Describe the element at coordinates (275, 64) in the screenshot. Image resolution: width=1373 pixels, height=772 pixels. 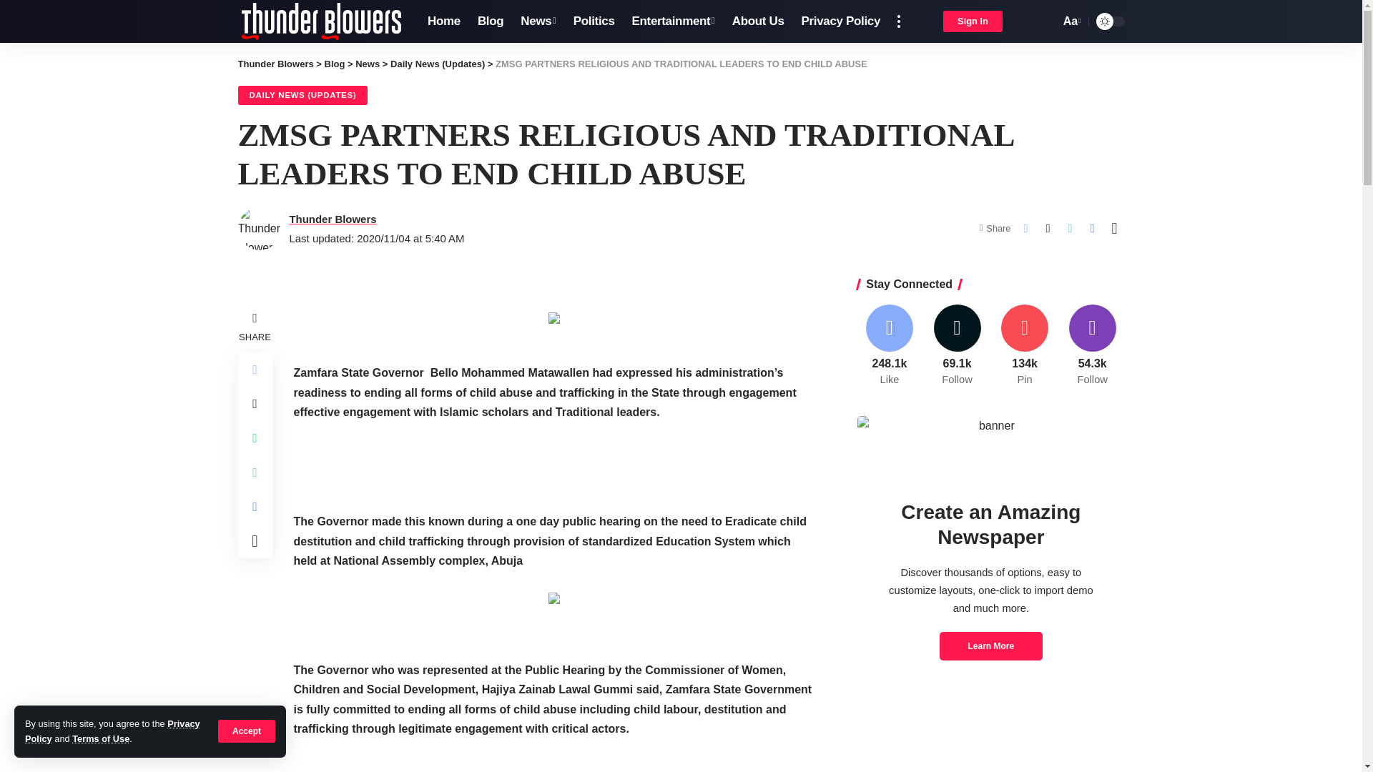
I see `About Us` at that location.